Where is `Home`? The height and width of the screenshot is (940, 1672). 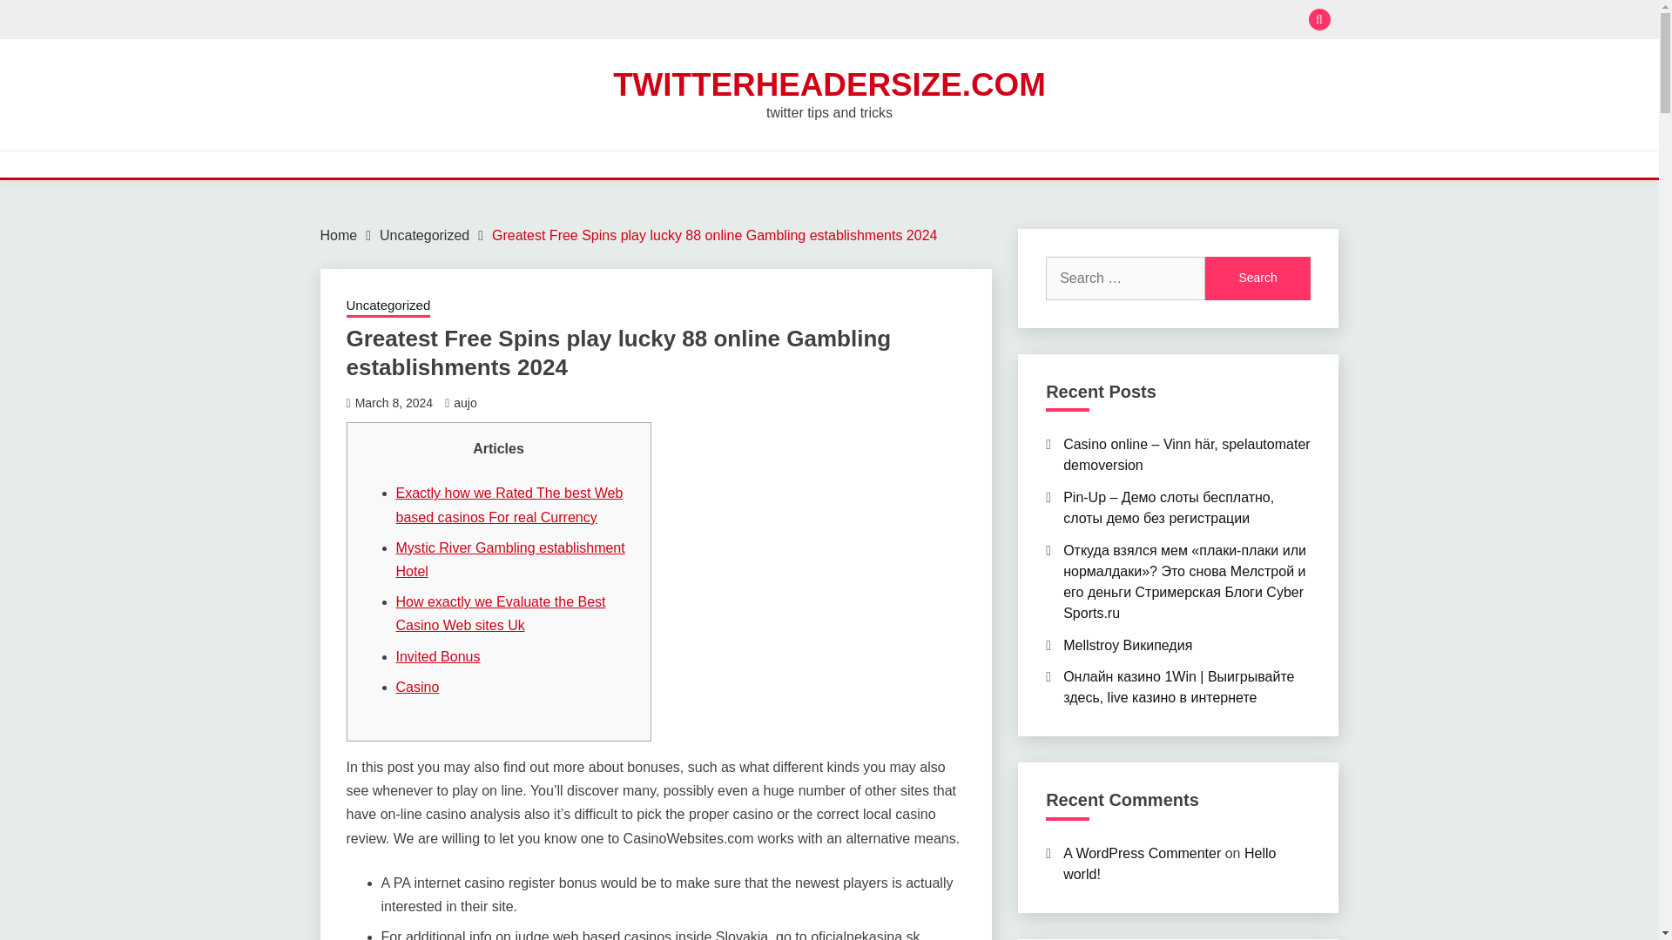 Home is located at coordinates (339, 235).